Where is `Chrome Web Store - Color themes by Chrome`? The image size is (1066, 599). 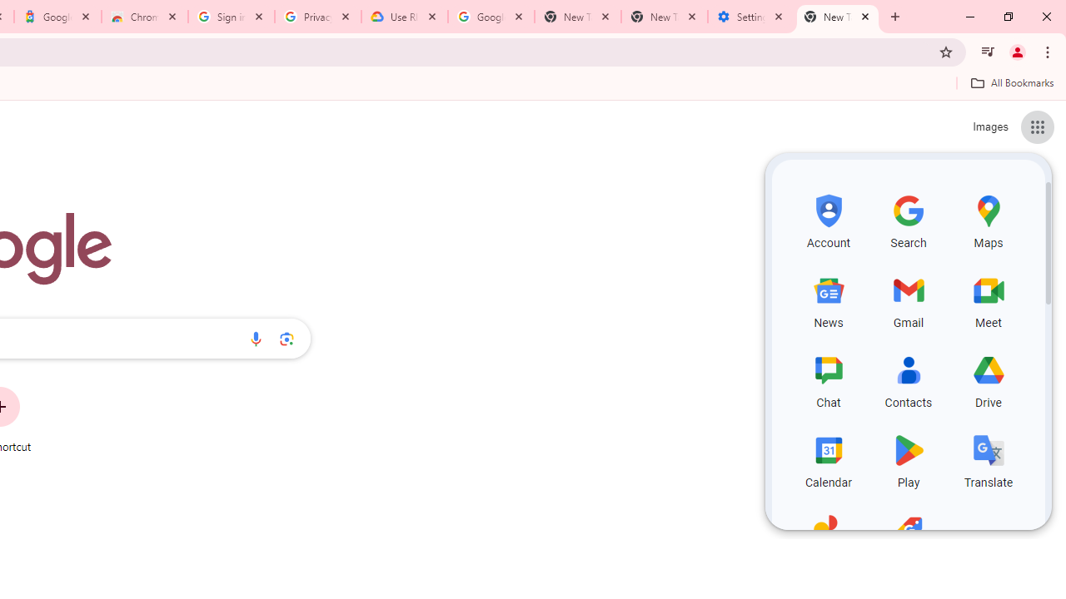
Chrome Web Store - Color themes by Chrome is located at coordinates (145, 17).